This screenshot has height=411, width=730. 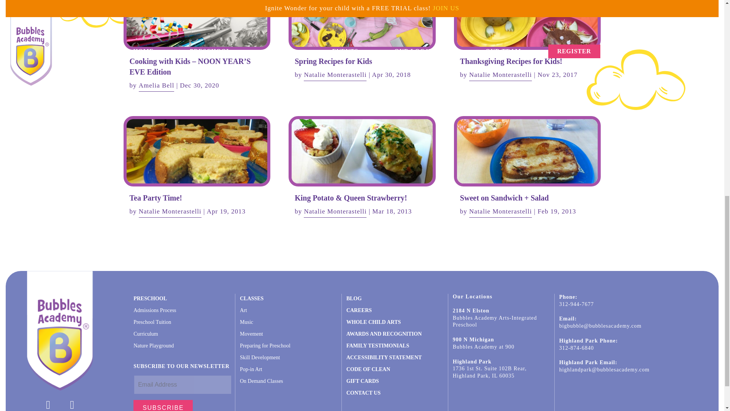 What do you see at coordinates (156, 86) in the screenshot?
I see `Posts by Amelia Bell` at bounding box center [156, 86].